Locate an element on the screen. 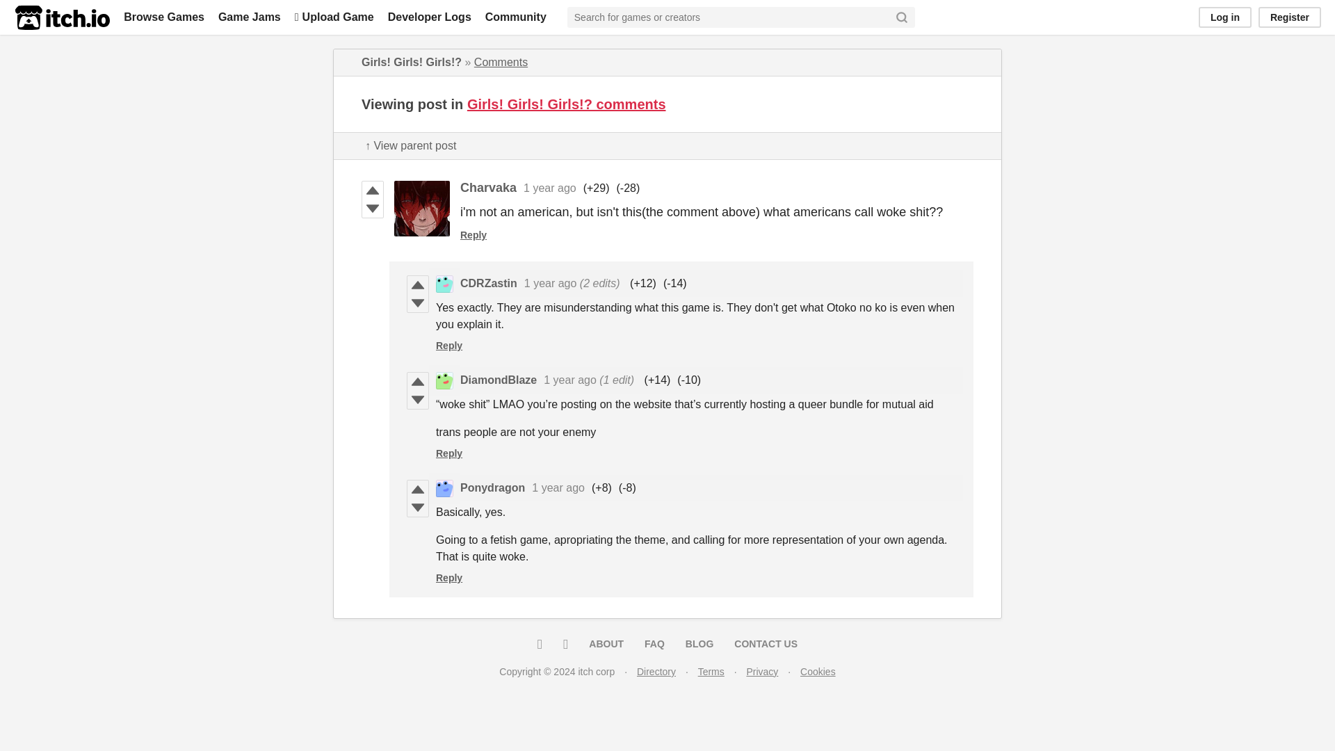 This screenshot has height=751, width=1335. Reply is located at coordinates (449, 346).